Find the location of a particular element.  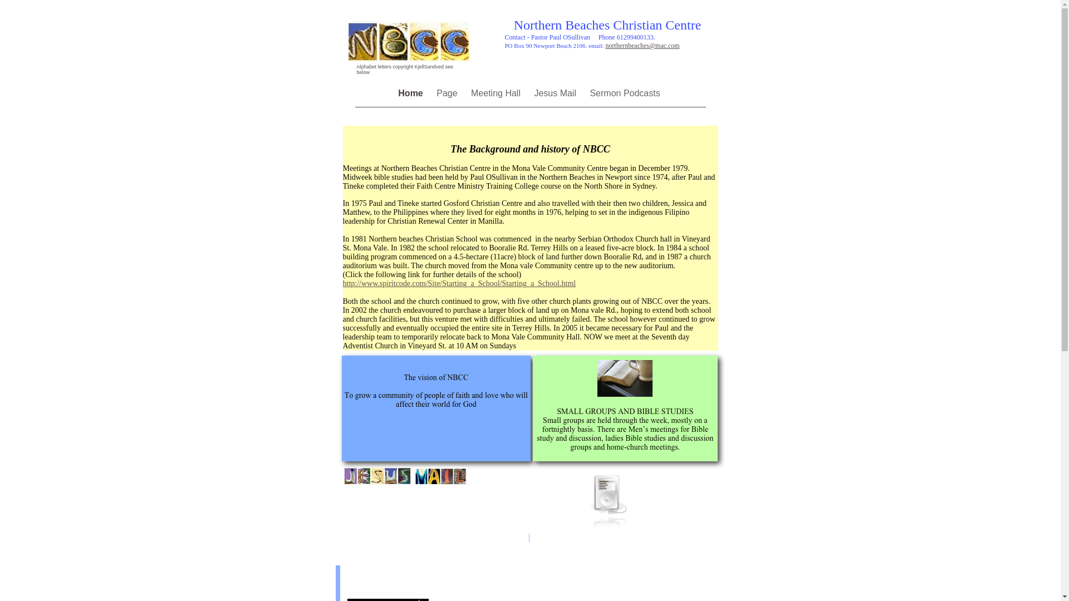

http://www.spiritcode.com/Site/Sermons/Sermons.html is located at coordinates (531, 130).